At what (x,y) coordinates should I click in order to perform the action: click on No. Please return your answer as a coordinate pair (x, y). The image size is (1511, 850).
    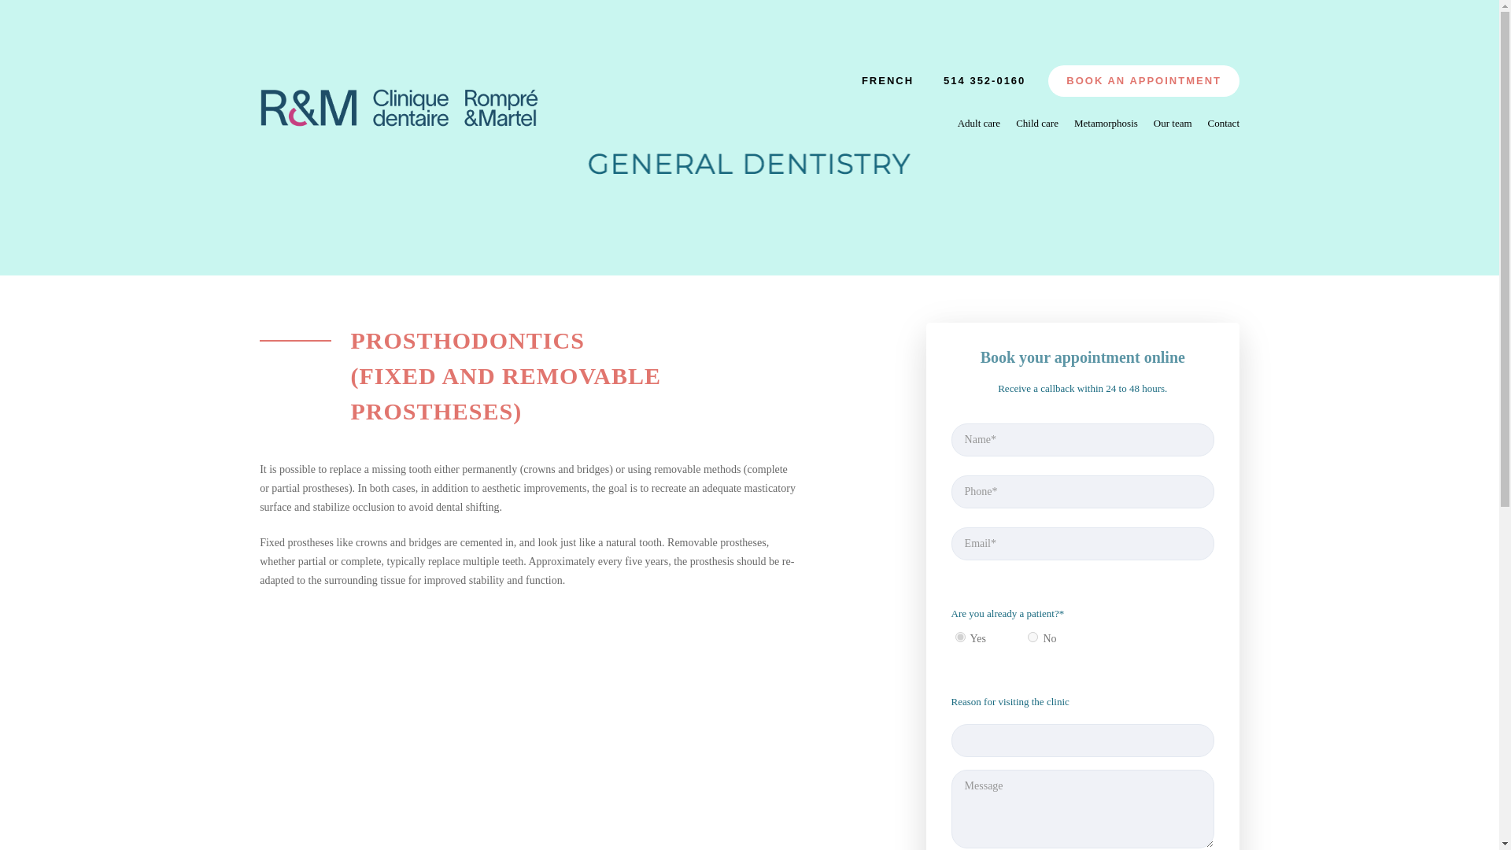
    Looking at the image, I should click on (1033, 637).